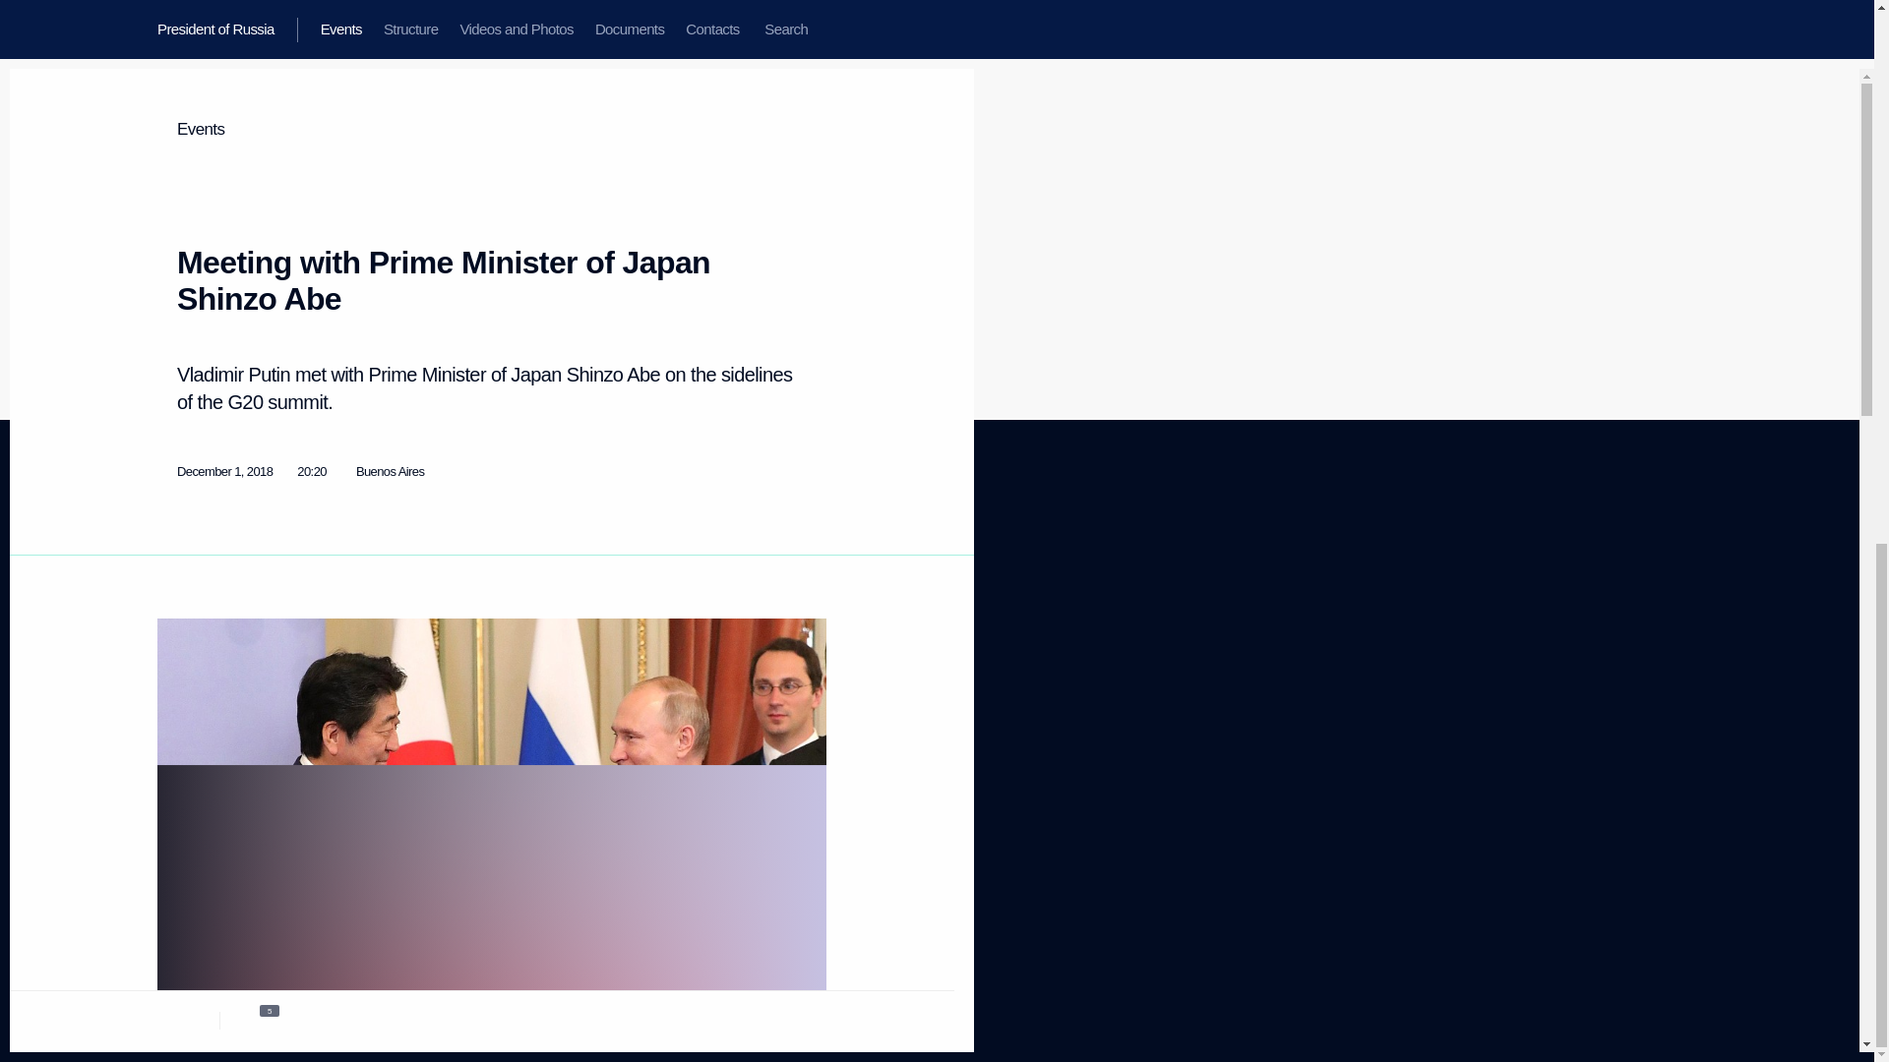  I want to click on Events, so click(174, 570).